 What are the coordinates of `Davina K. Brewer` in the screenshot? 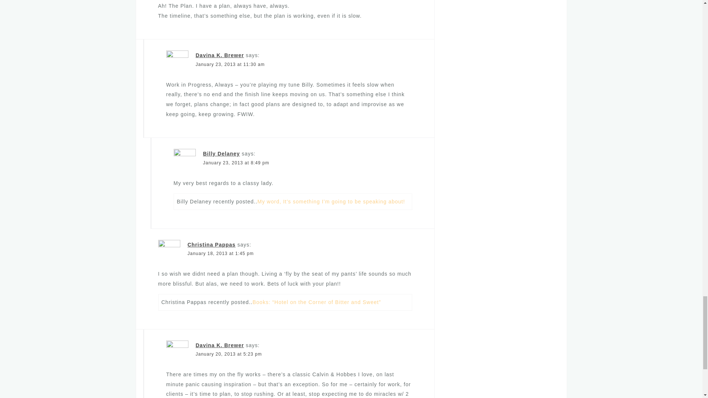 It's located at (219, 55).